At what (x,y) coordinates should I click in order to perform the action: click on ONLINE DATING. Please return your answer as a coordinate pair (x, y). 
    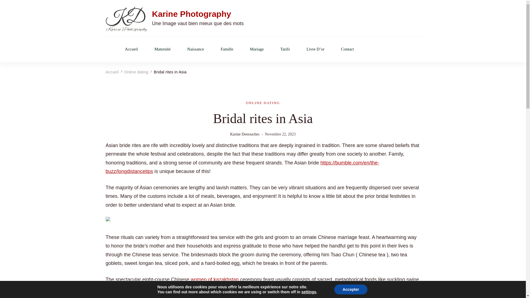
    Looking at the image, I should click on (263, 103).